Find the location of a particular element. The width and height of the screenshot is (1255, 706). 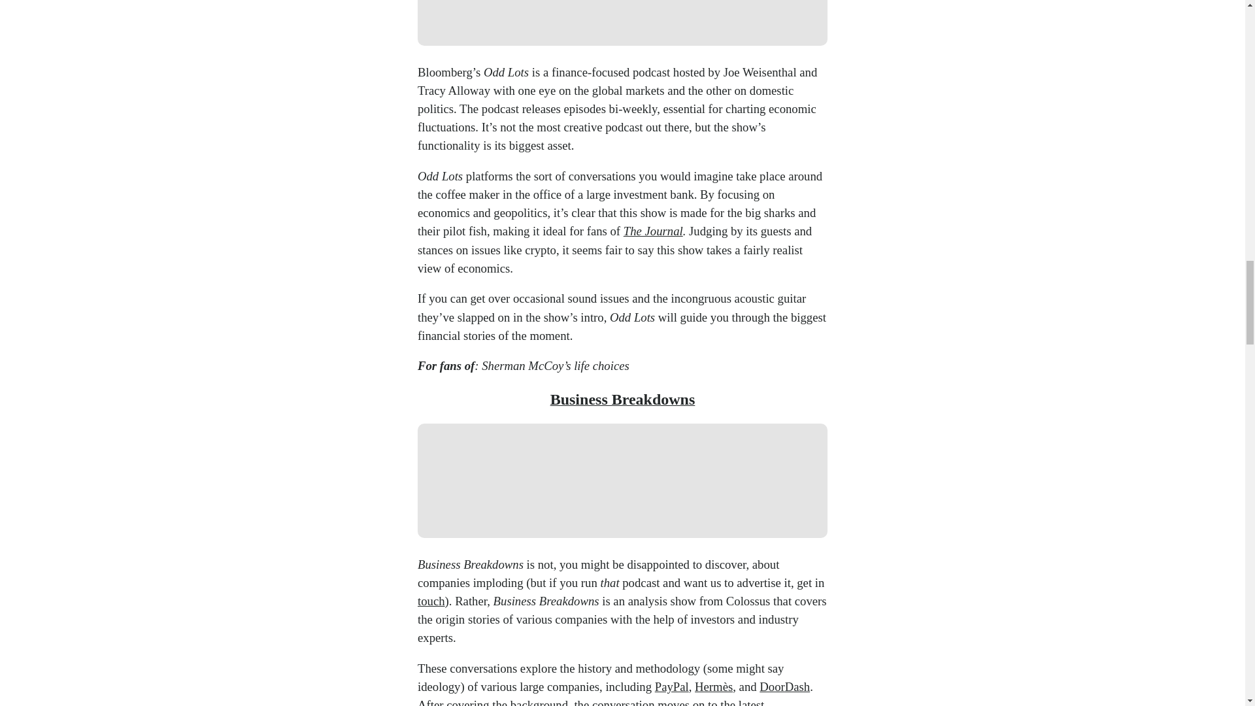

The Journal is located at coordinates (653, 231).